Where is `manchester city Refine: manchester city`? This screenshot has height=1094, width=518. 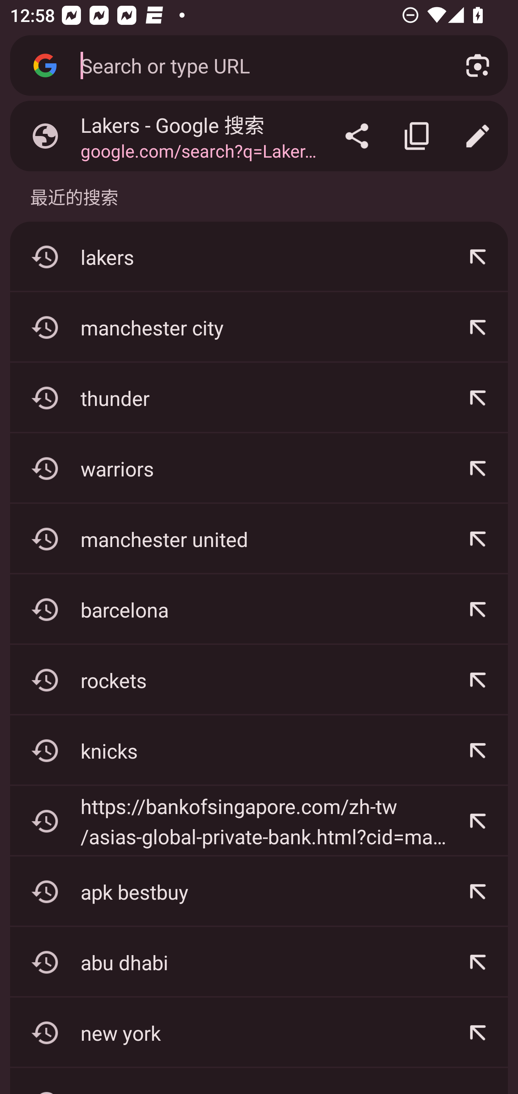 manchester city Refine: manchester city is located at coordinates (259, 327).